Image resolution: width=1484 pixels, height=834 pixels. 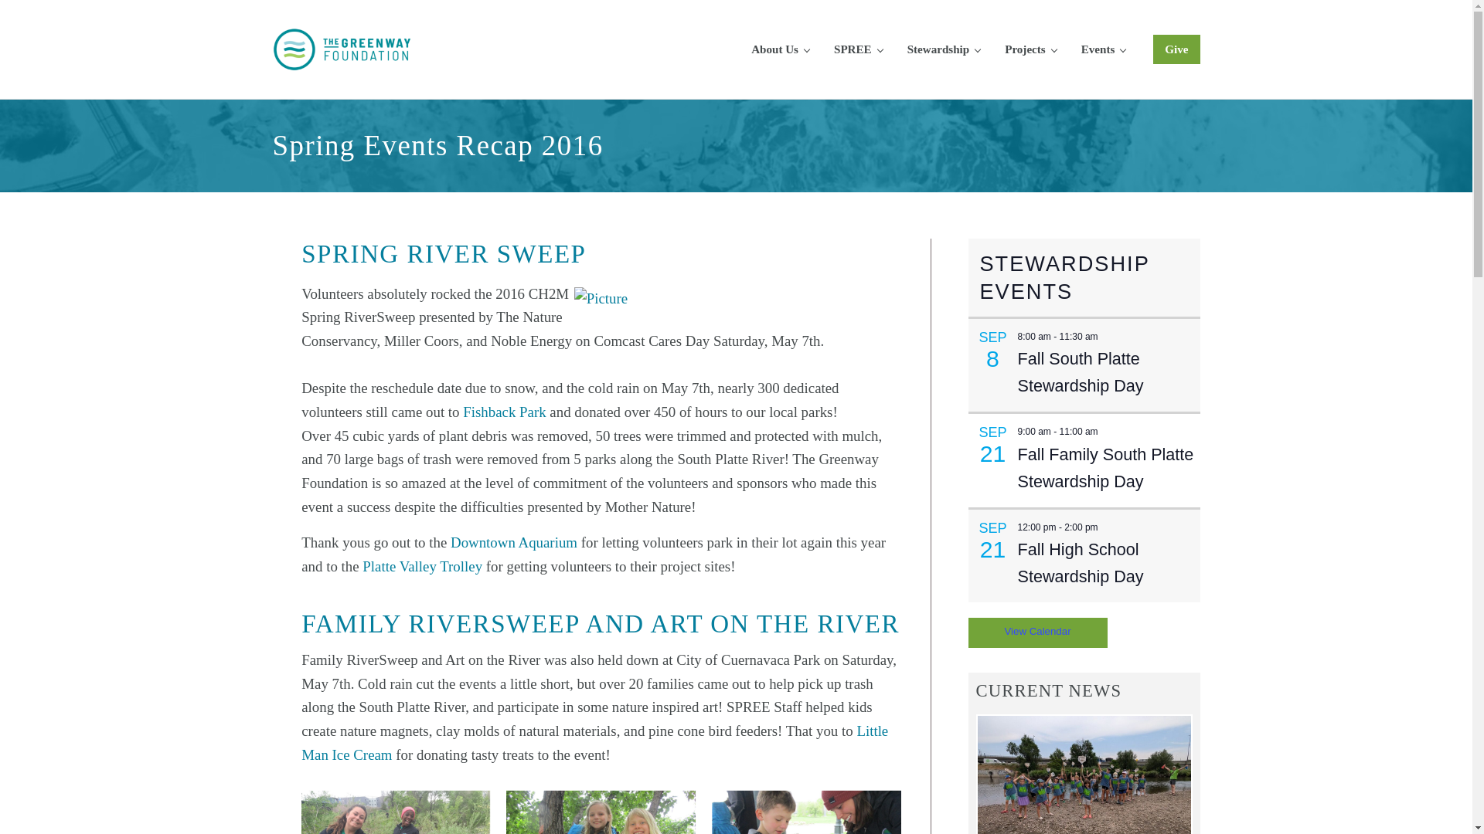 I want to click on View more events., so click(x=1037, y=632).